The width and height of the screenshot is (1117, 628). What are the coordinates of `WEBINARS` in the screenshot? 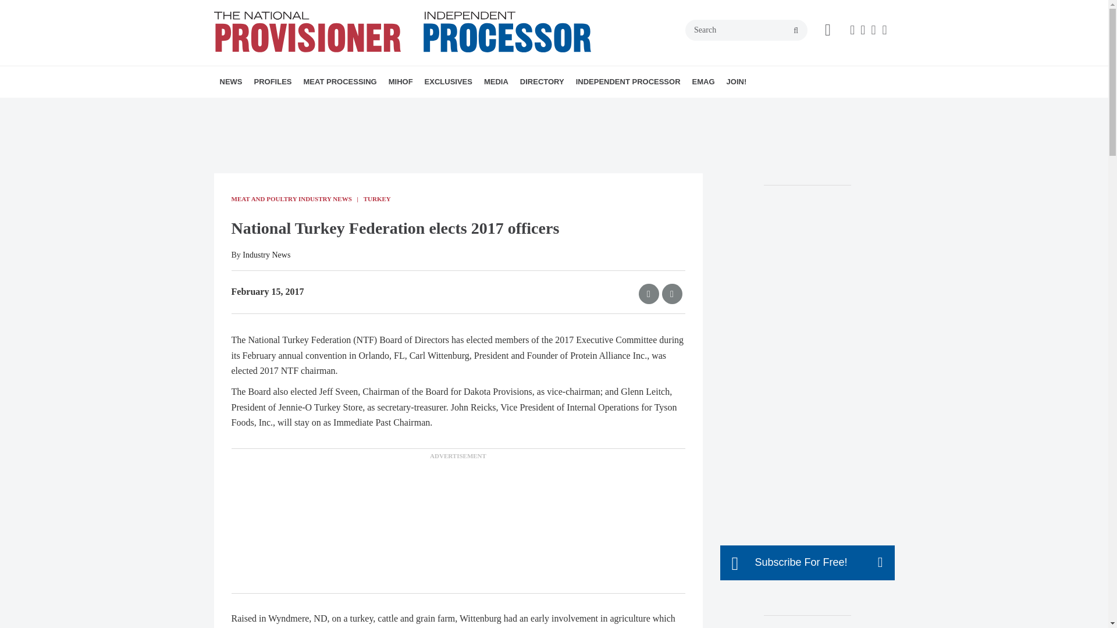 It's located at (501, 107).